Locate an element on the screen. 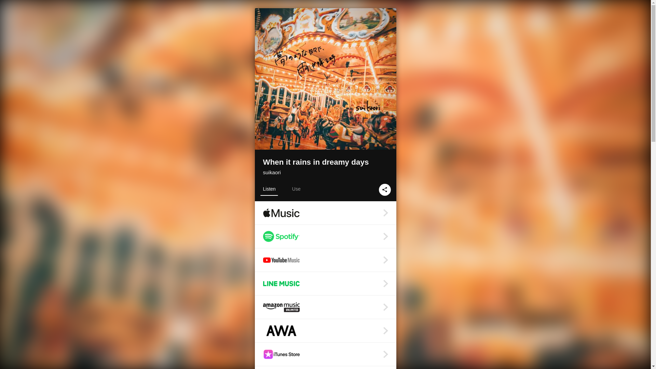  Available on LINE MUSIC is located at coordinates (325, 284).